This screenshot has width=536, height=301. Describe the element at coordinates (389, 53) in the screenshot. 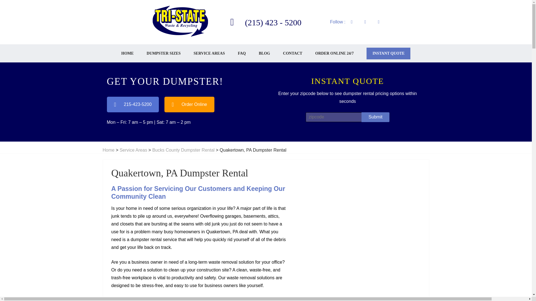

I see `INSTANT QUOTE` at that location.